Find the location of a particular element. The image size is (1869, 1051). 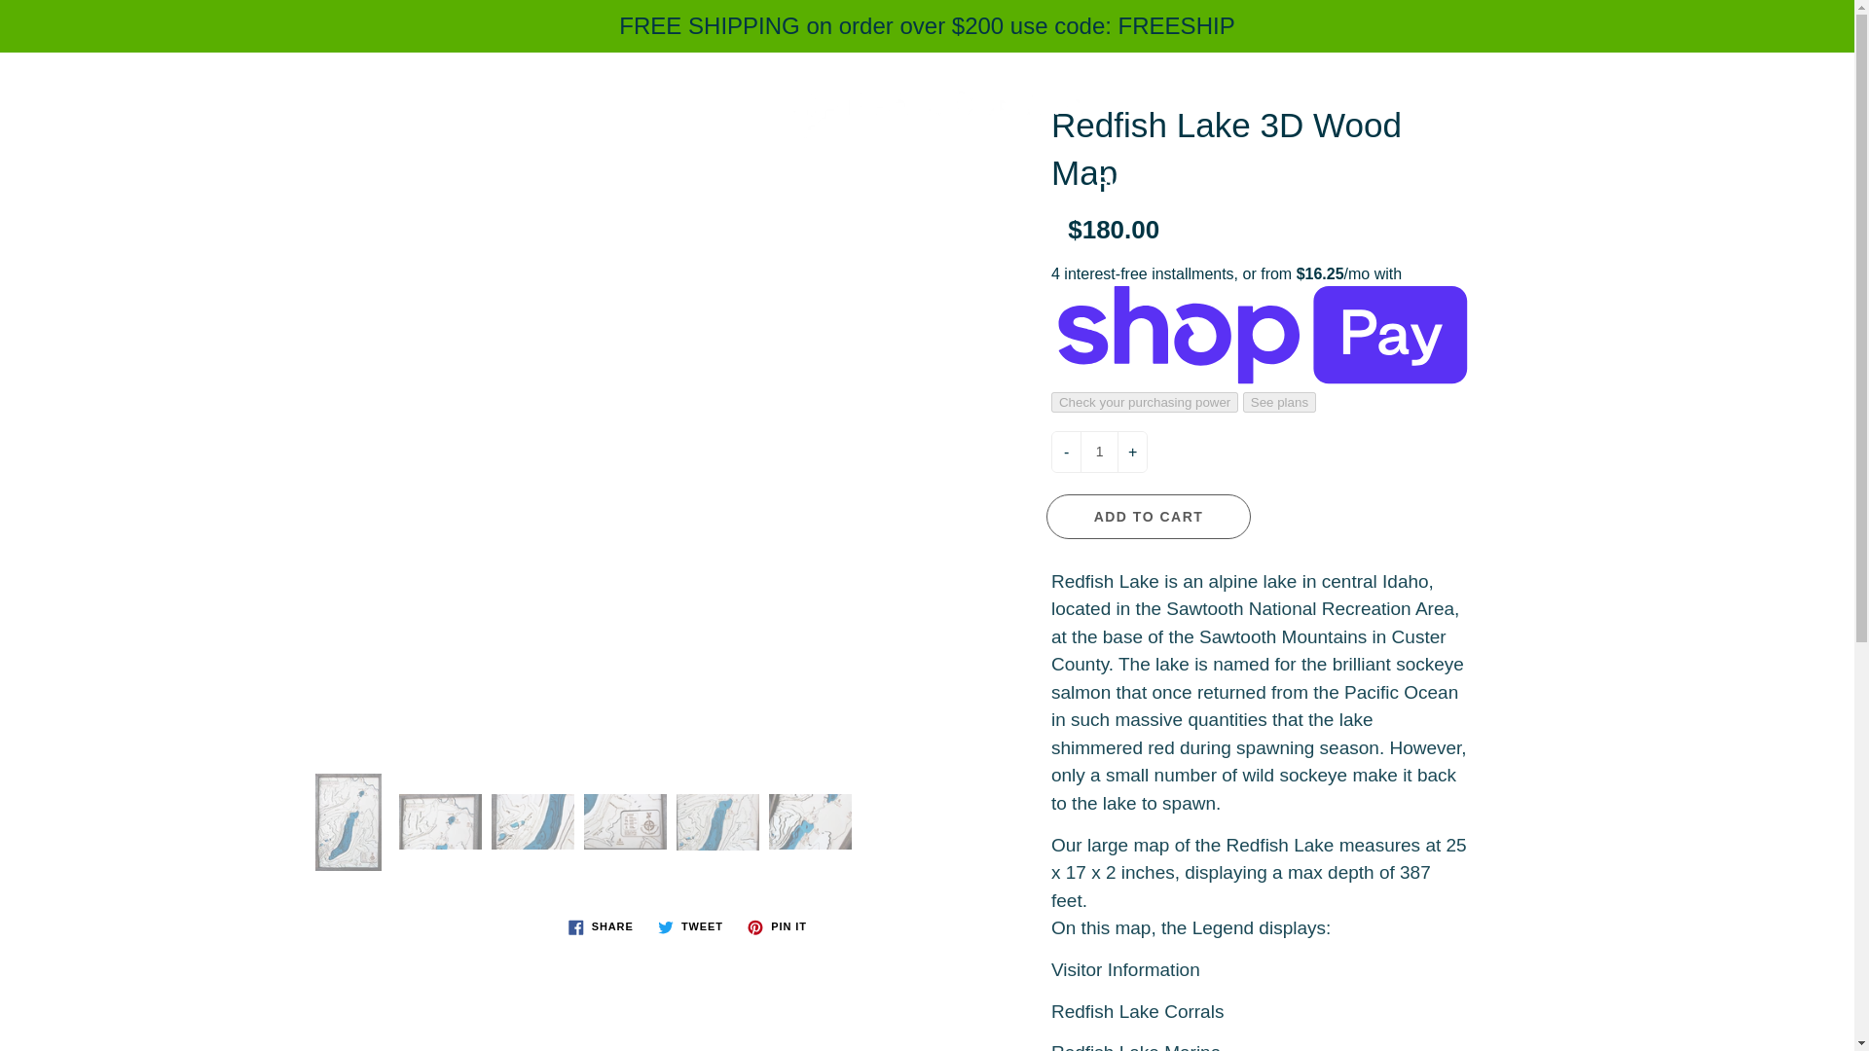

1 is located at coordinates (1098, 452).